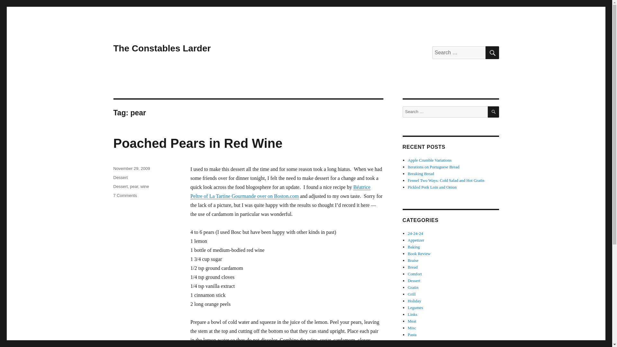 The image size is (617, 347). Describe the element at coordinates (432, 187) in the screenshot. I see `Pickled Pork Loin and Onion` at that location.